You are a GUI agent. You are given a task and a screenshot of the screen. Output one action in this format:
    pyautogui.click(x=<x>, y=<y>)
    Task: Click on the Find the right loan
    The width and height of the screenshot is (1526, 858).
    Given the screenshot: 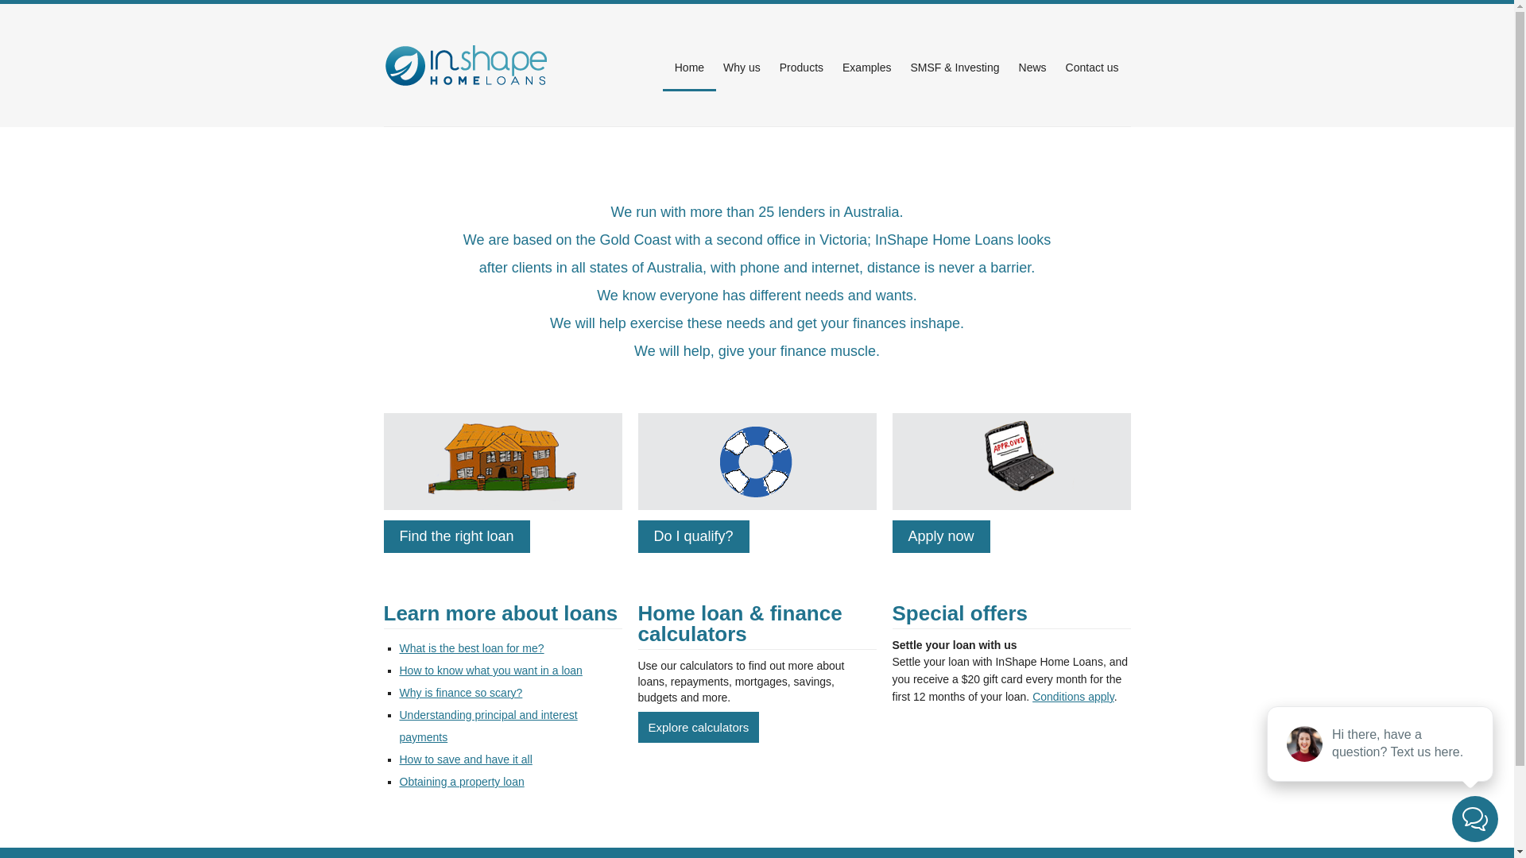 What is the action you would take?
    pyautogui.click(x=456, y=537)
    